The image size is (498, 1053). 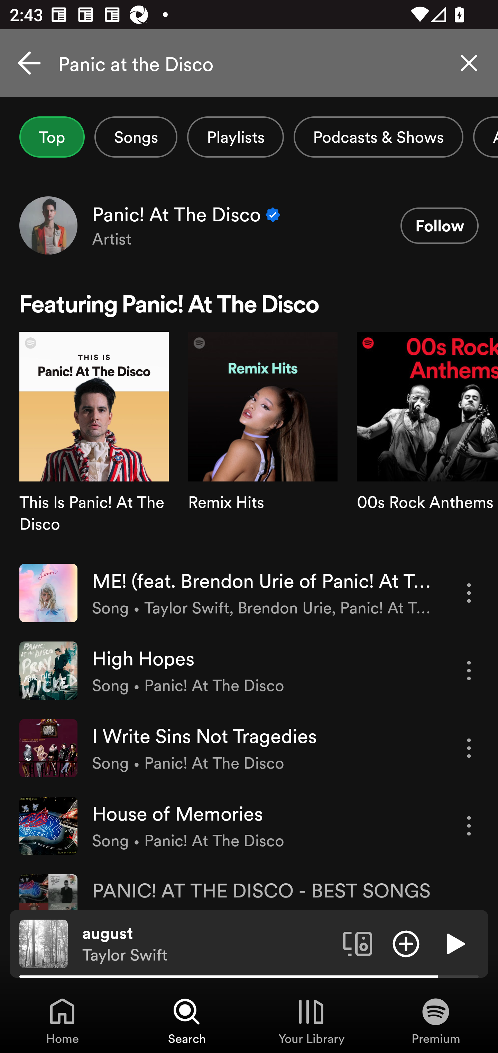 I want to click on Search card image This Is Panic! At The Disco, so click(x=94, y=443).